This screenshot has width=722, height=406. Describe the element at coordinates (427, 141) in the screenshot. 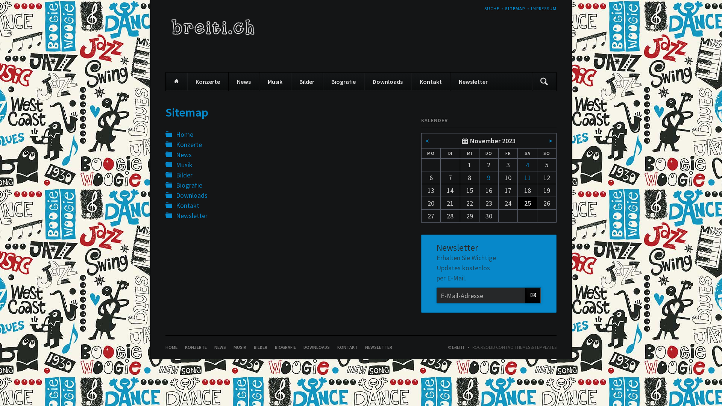

I see `<` at that location.